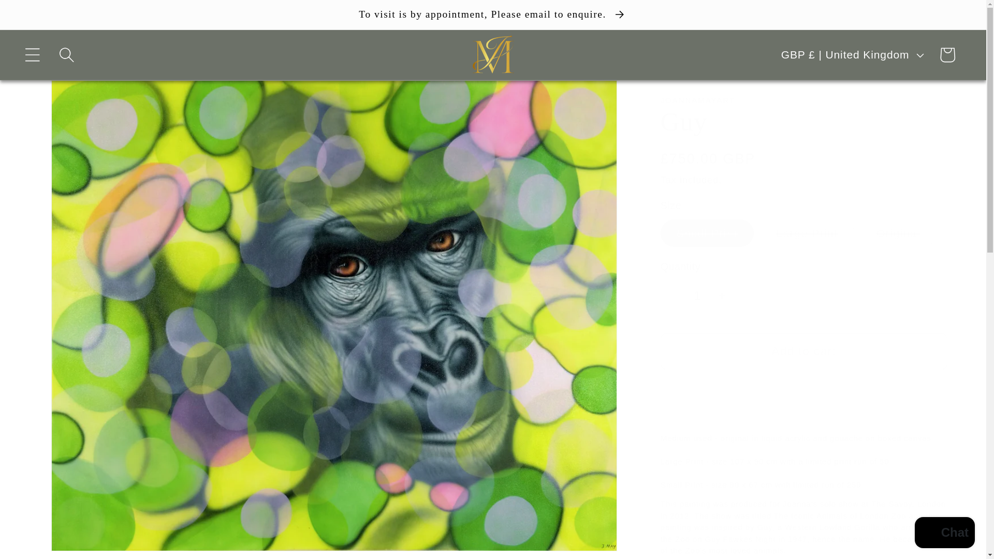 This screenshot has width=994, height=559. Describe the element at coordinates (947, 55) in the screenshot. I see `Cart` at that location.